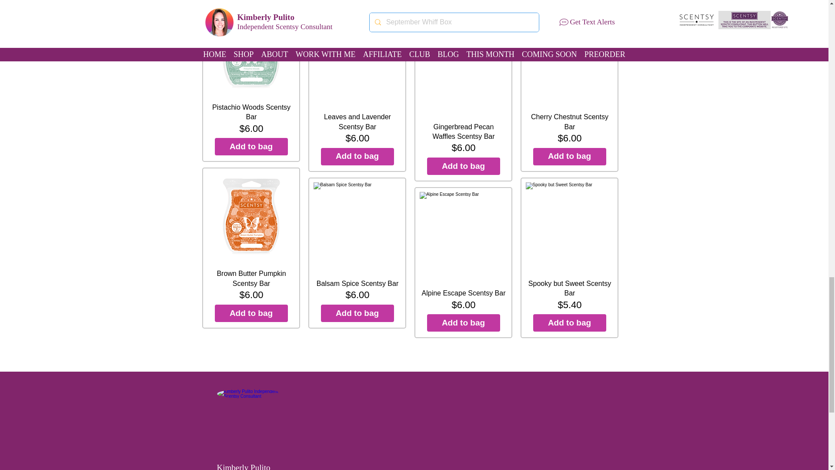 The width and height of the screenshot is (835, 470). Describe the element at coordinates (251, 313) in the screenshot. I see `Add to bag` at that location.